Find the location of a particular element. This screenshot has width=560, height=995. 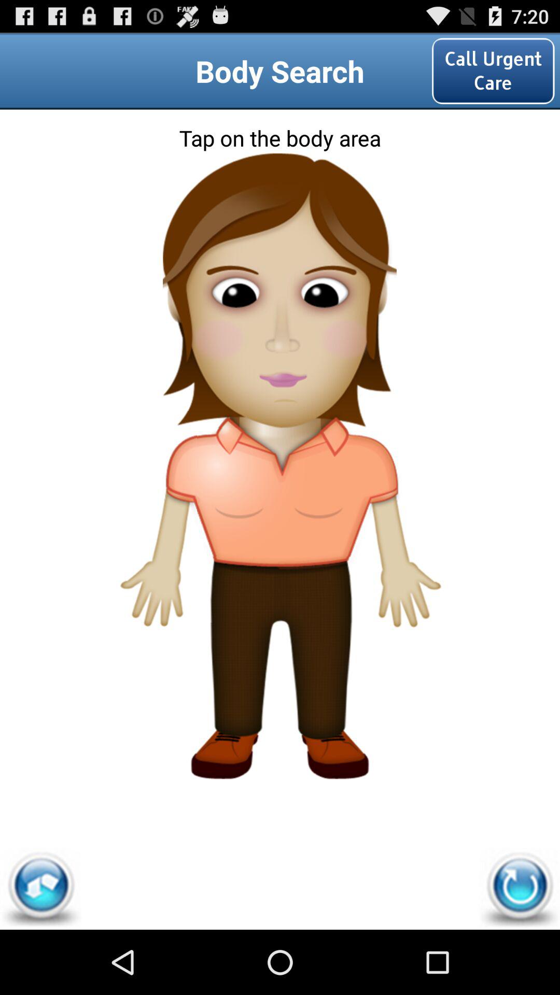

image head location is located at coordinates (280, 198).